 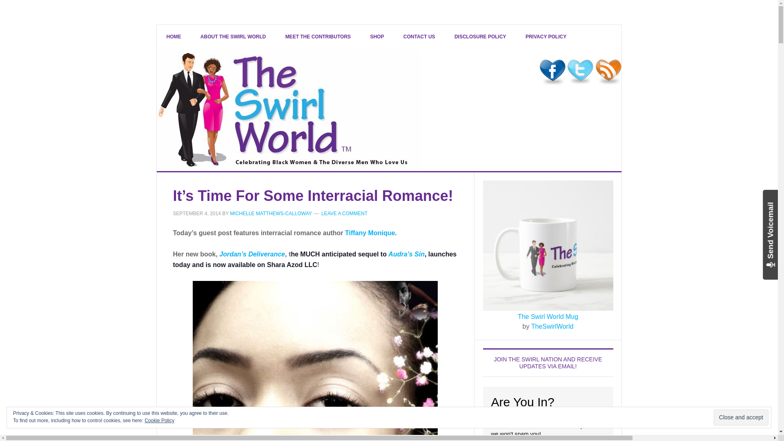 What do you see at coordinates (546, 36) in the screenshot?
I see `PRIVACY POLICY` at bounding box center [546, 36].